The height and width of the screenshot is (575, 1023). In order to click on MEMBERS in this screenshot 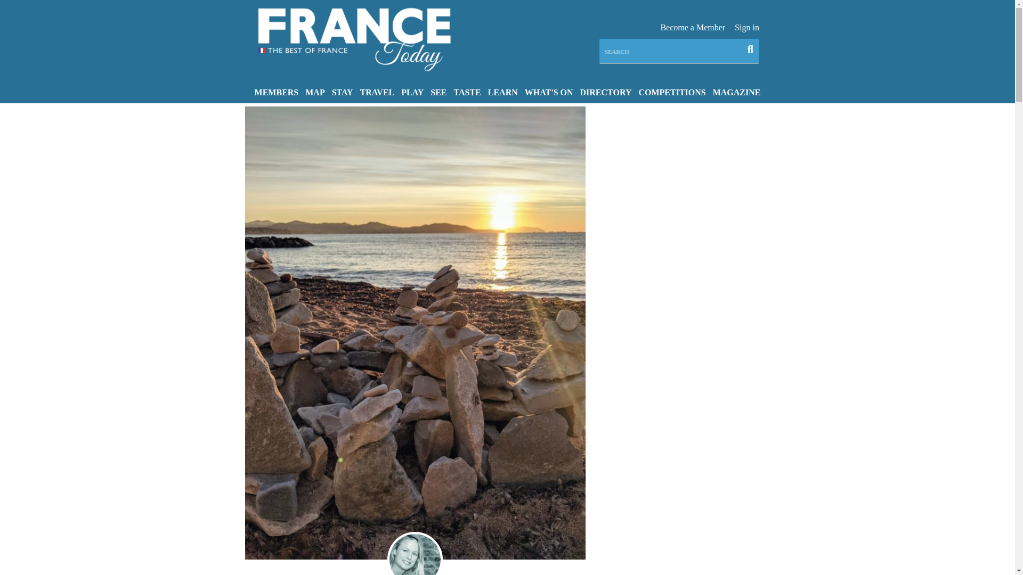, I will do `click(277, 92)`.